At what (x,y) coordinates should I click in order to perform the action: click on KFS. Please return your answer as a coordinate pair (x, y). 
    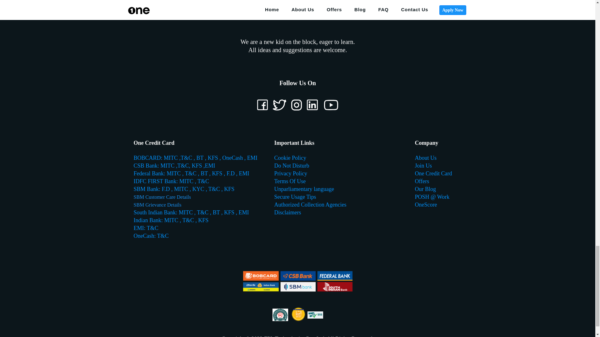
    Looking at the image, I should click on (229, 189).